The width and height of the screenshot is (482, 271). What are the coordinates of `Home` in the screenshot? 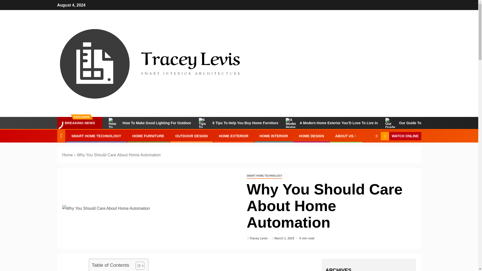 It's located at (68, 155).